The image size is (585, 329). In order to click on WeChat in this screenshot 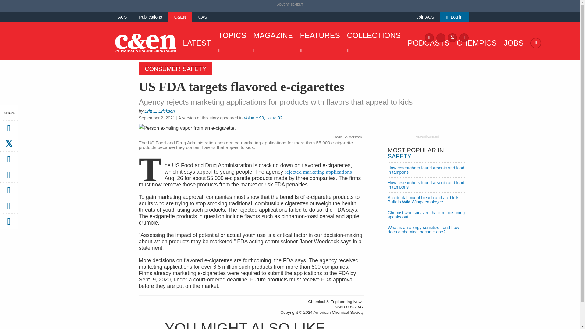, I will do `click(9, 193)`.